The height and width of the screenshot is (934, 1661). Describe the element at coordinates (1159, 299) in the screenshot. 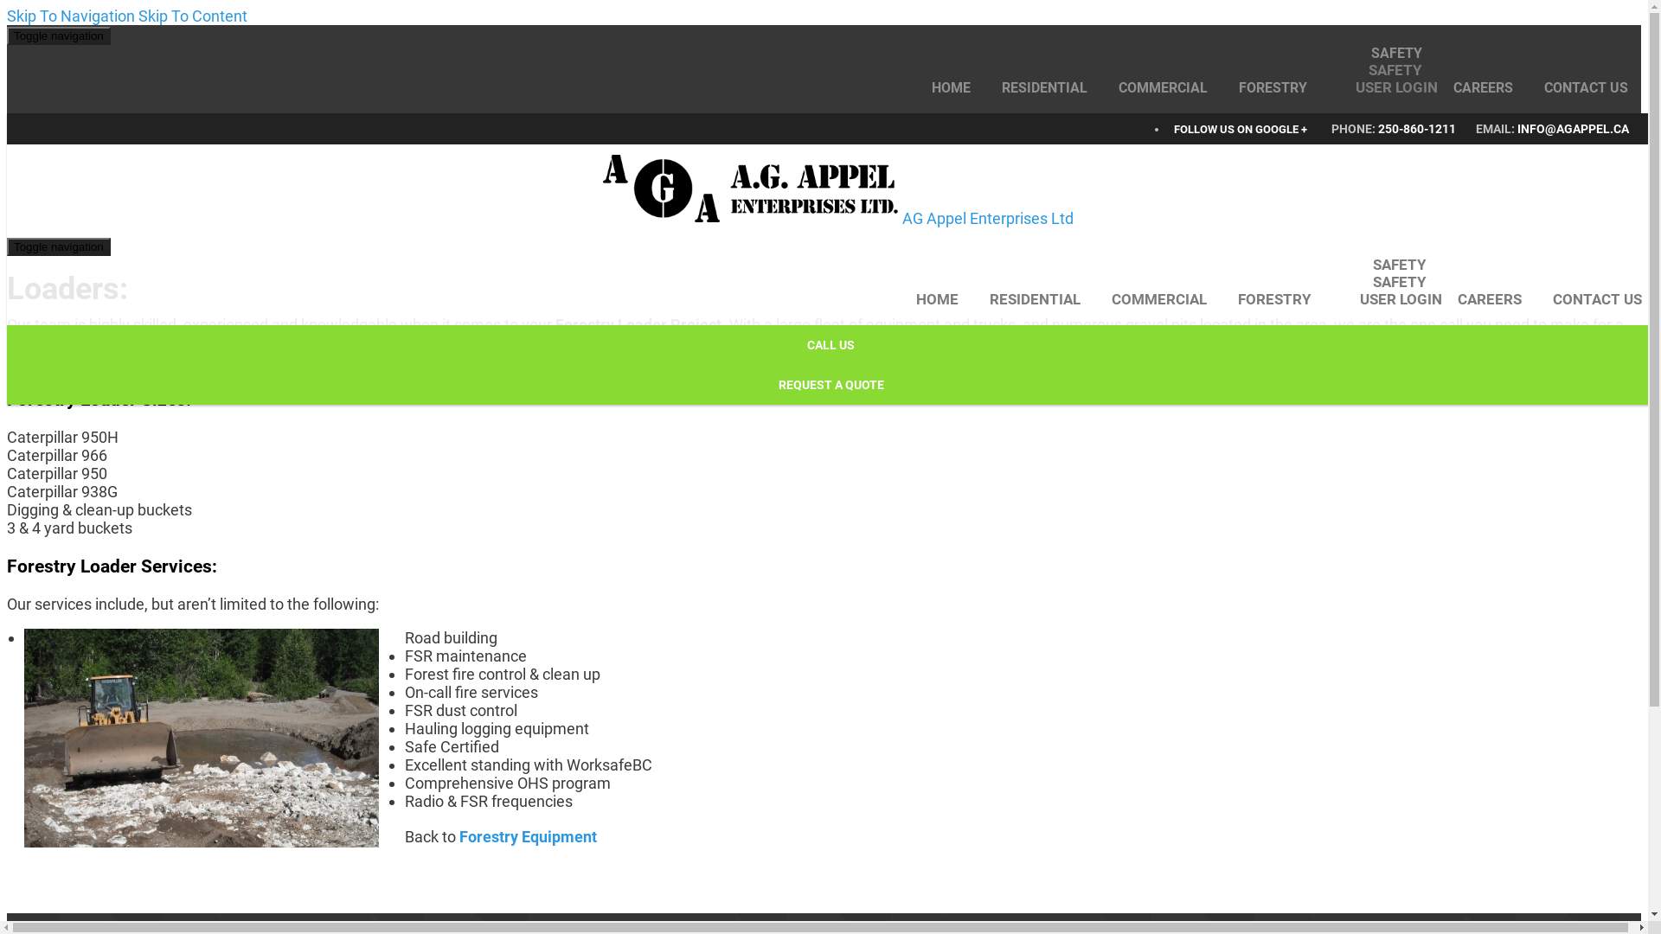

I see `COMMERCIAL` at that location.